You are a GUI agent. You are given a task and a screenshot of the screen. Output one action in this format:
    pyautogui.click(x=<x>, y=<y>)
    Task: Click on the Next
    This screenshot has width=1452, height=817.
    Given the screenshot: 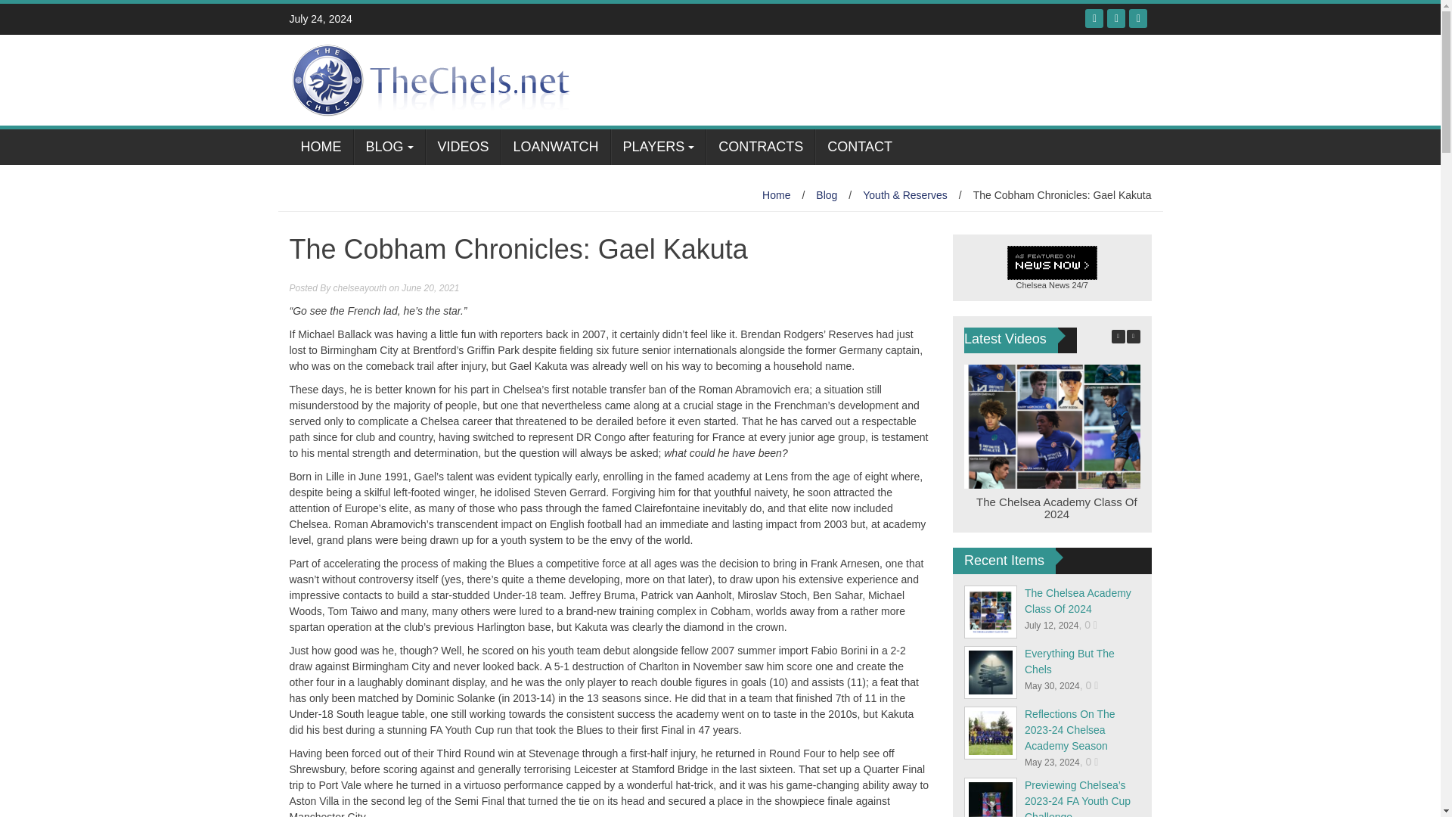 What is the action you would take?
    pyautogui.click(x=1133, y=336)
    